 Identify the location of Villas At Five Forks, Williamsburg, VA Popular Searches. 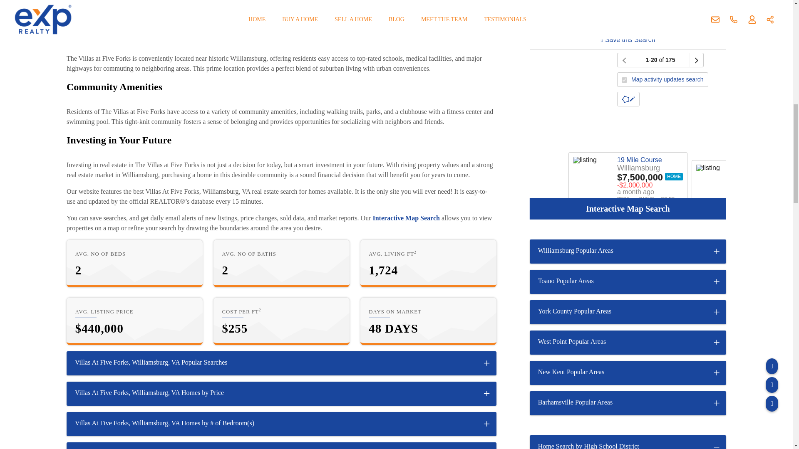
(281, 363).